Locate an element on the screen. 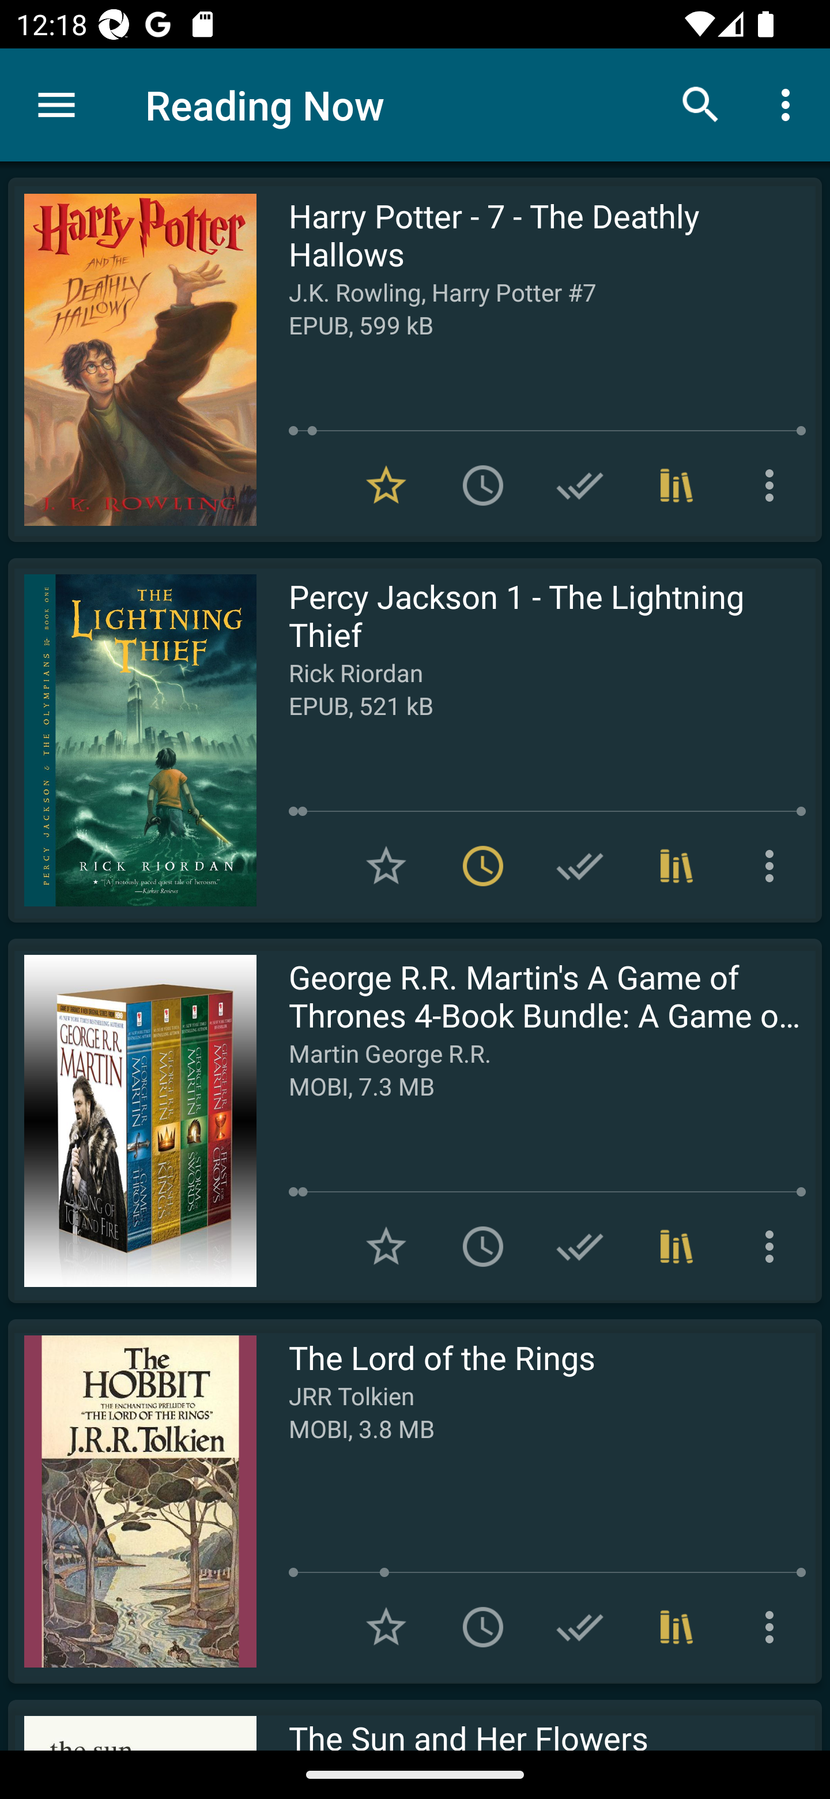 The image size is (830, 1799). More options is located at coordinates (774, 1627).